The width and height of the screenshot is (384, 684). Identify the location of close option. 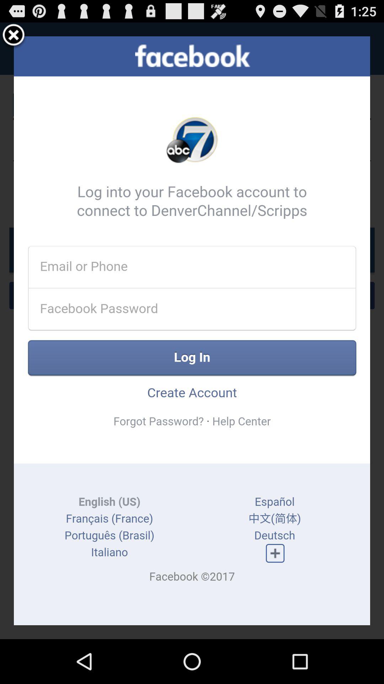
(14, 36).